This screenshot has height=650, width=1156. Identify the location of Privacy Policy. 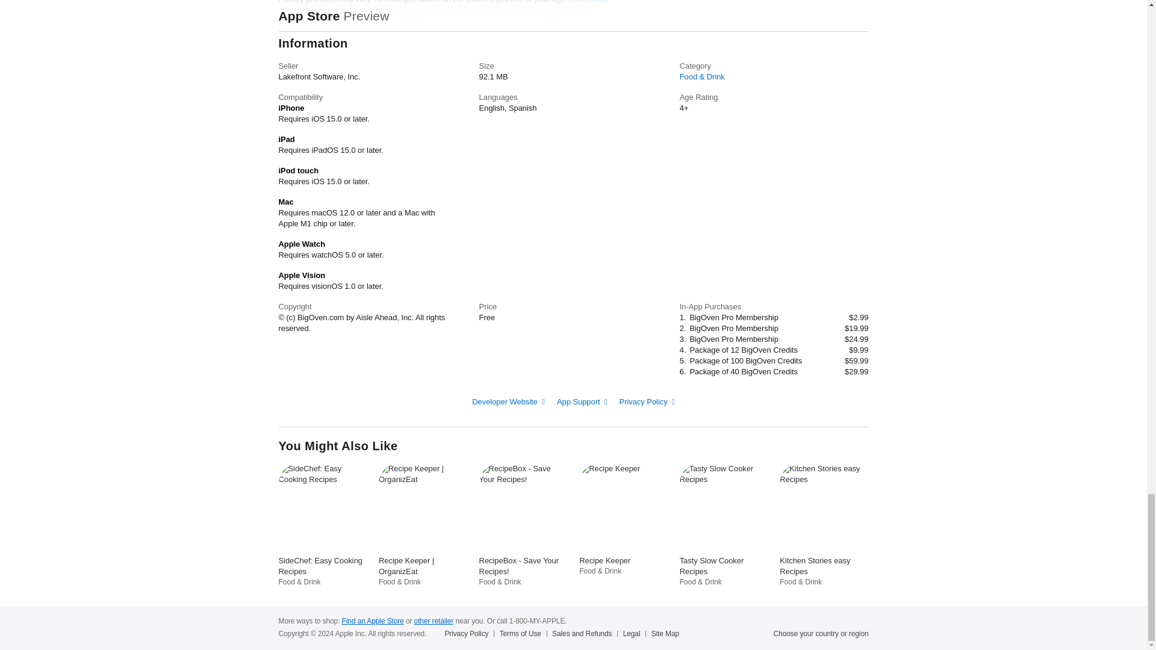
(647, 401).